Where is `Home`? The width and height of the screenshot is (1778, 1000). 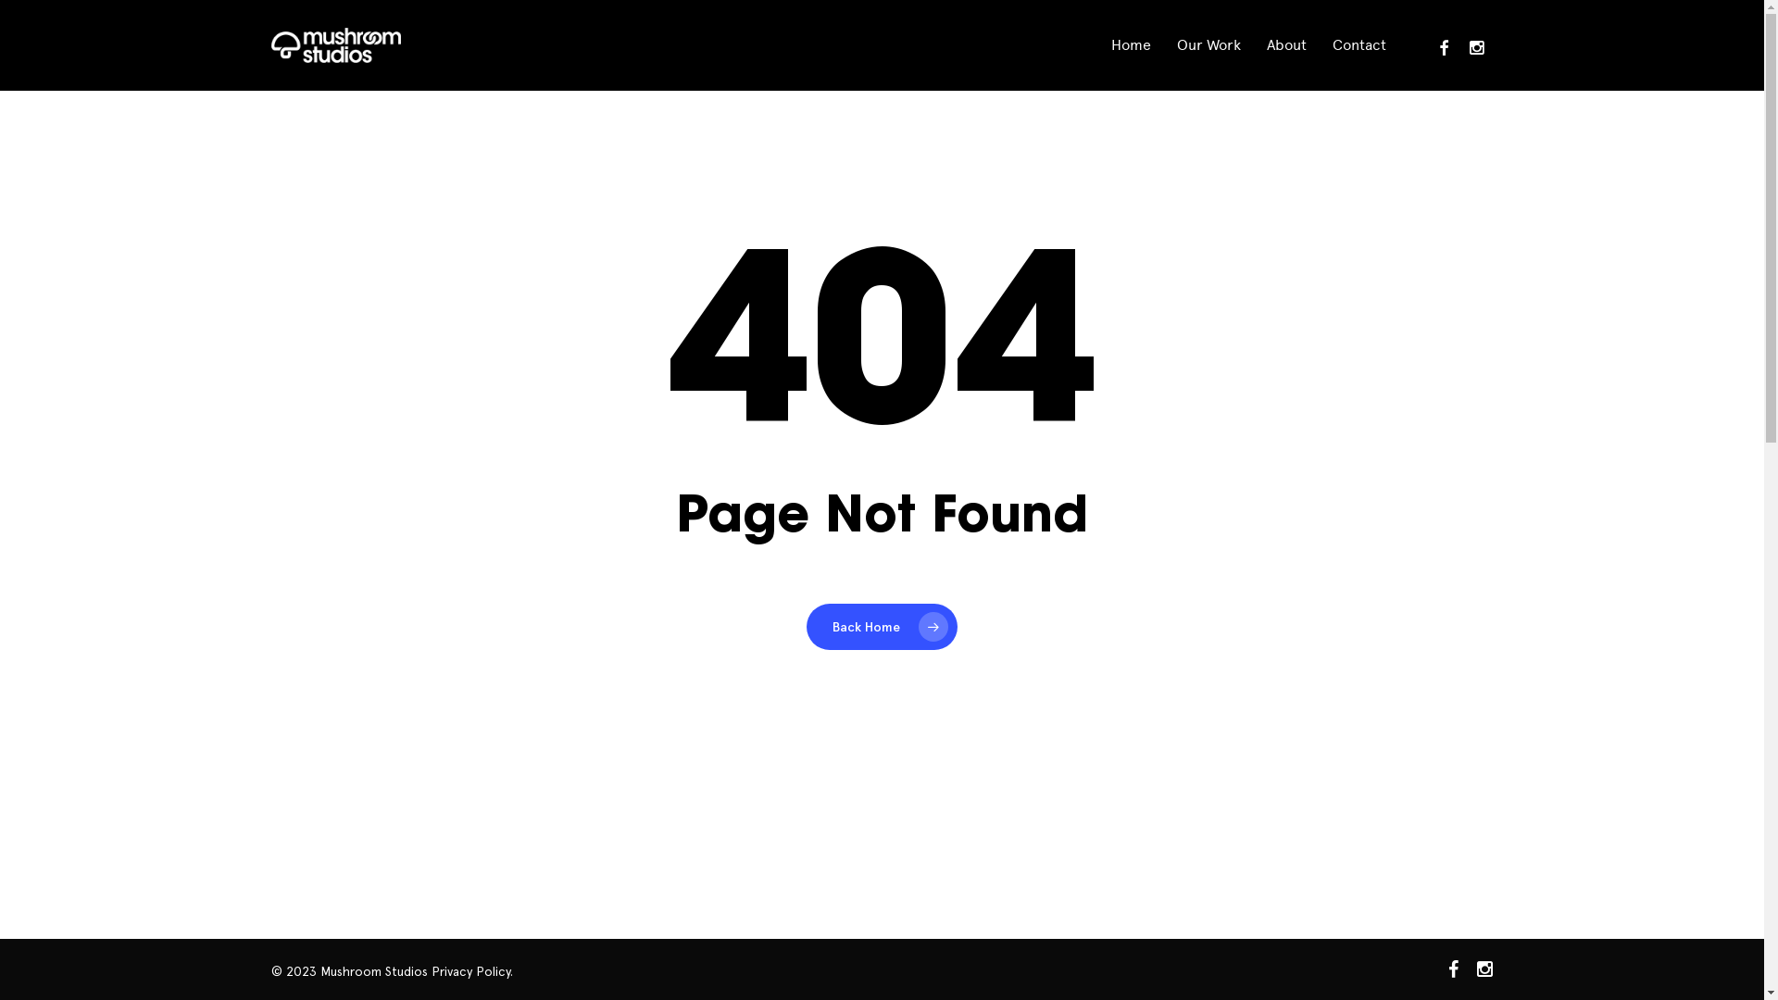
Home is located at coordinates (1132, 45).